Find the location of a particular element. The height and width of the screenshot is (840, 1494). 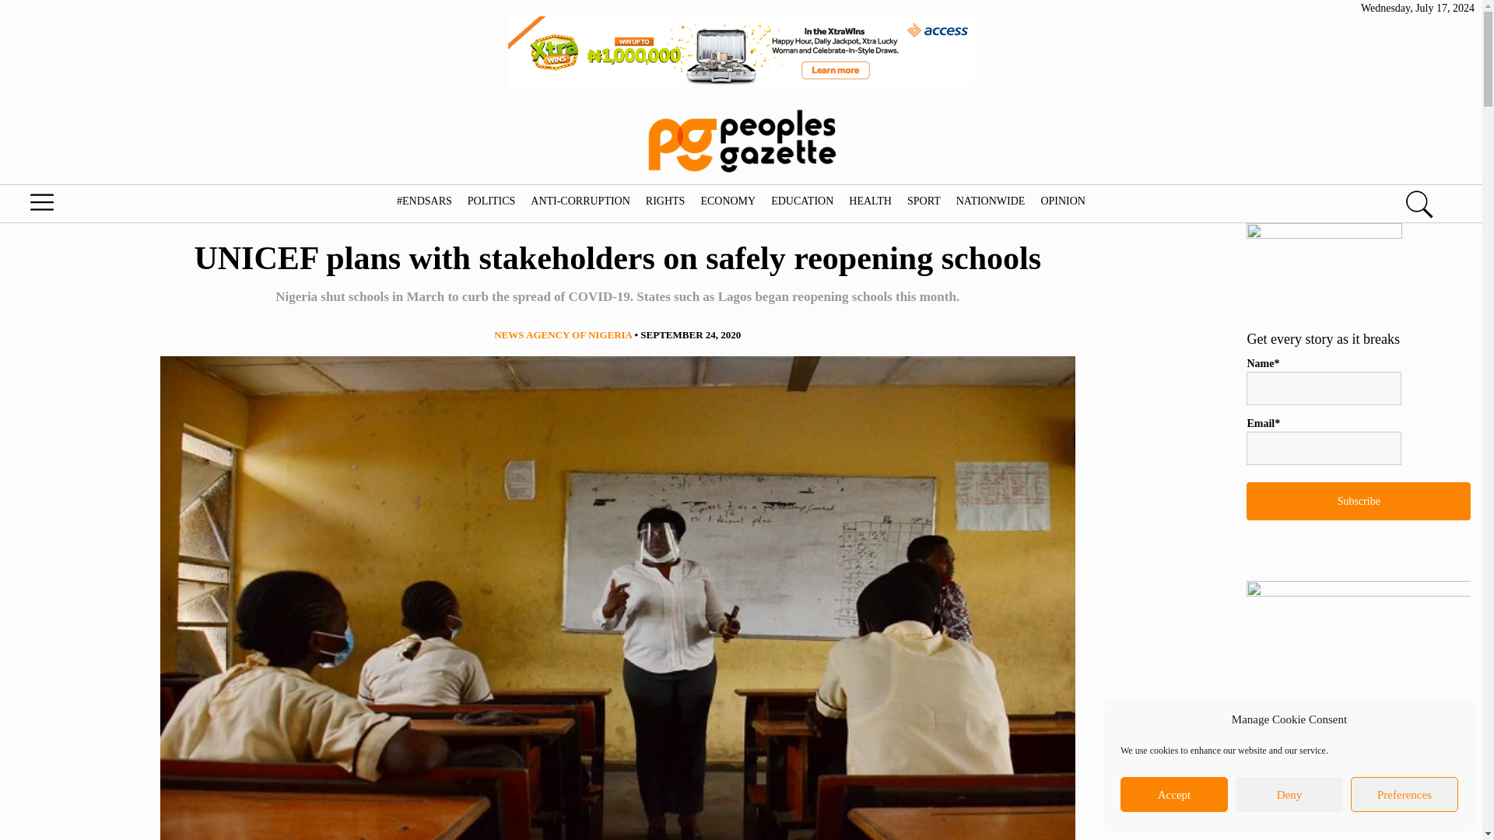

Posts by News Agency of Nigeria is located at coordinates (563, 334).